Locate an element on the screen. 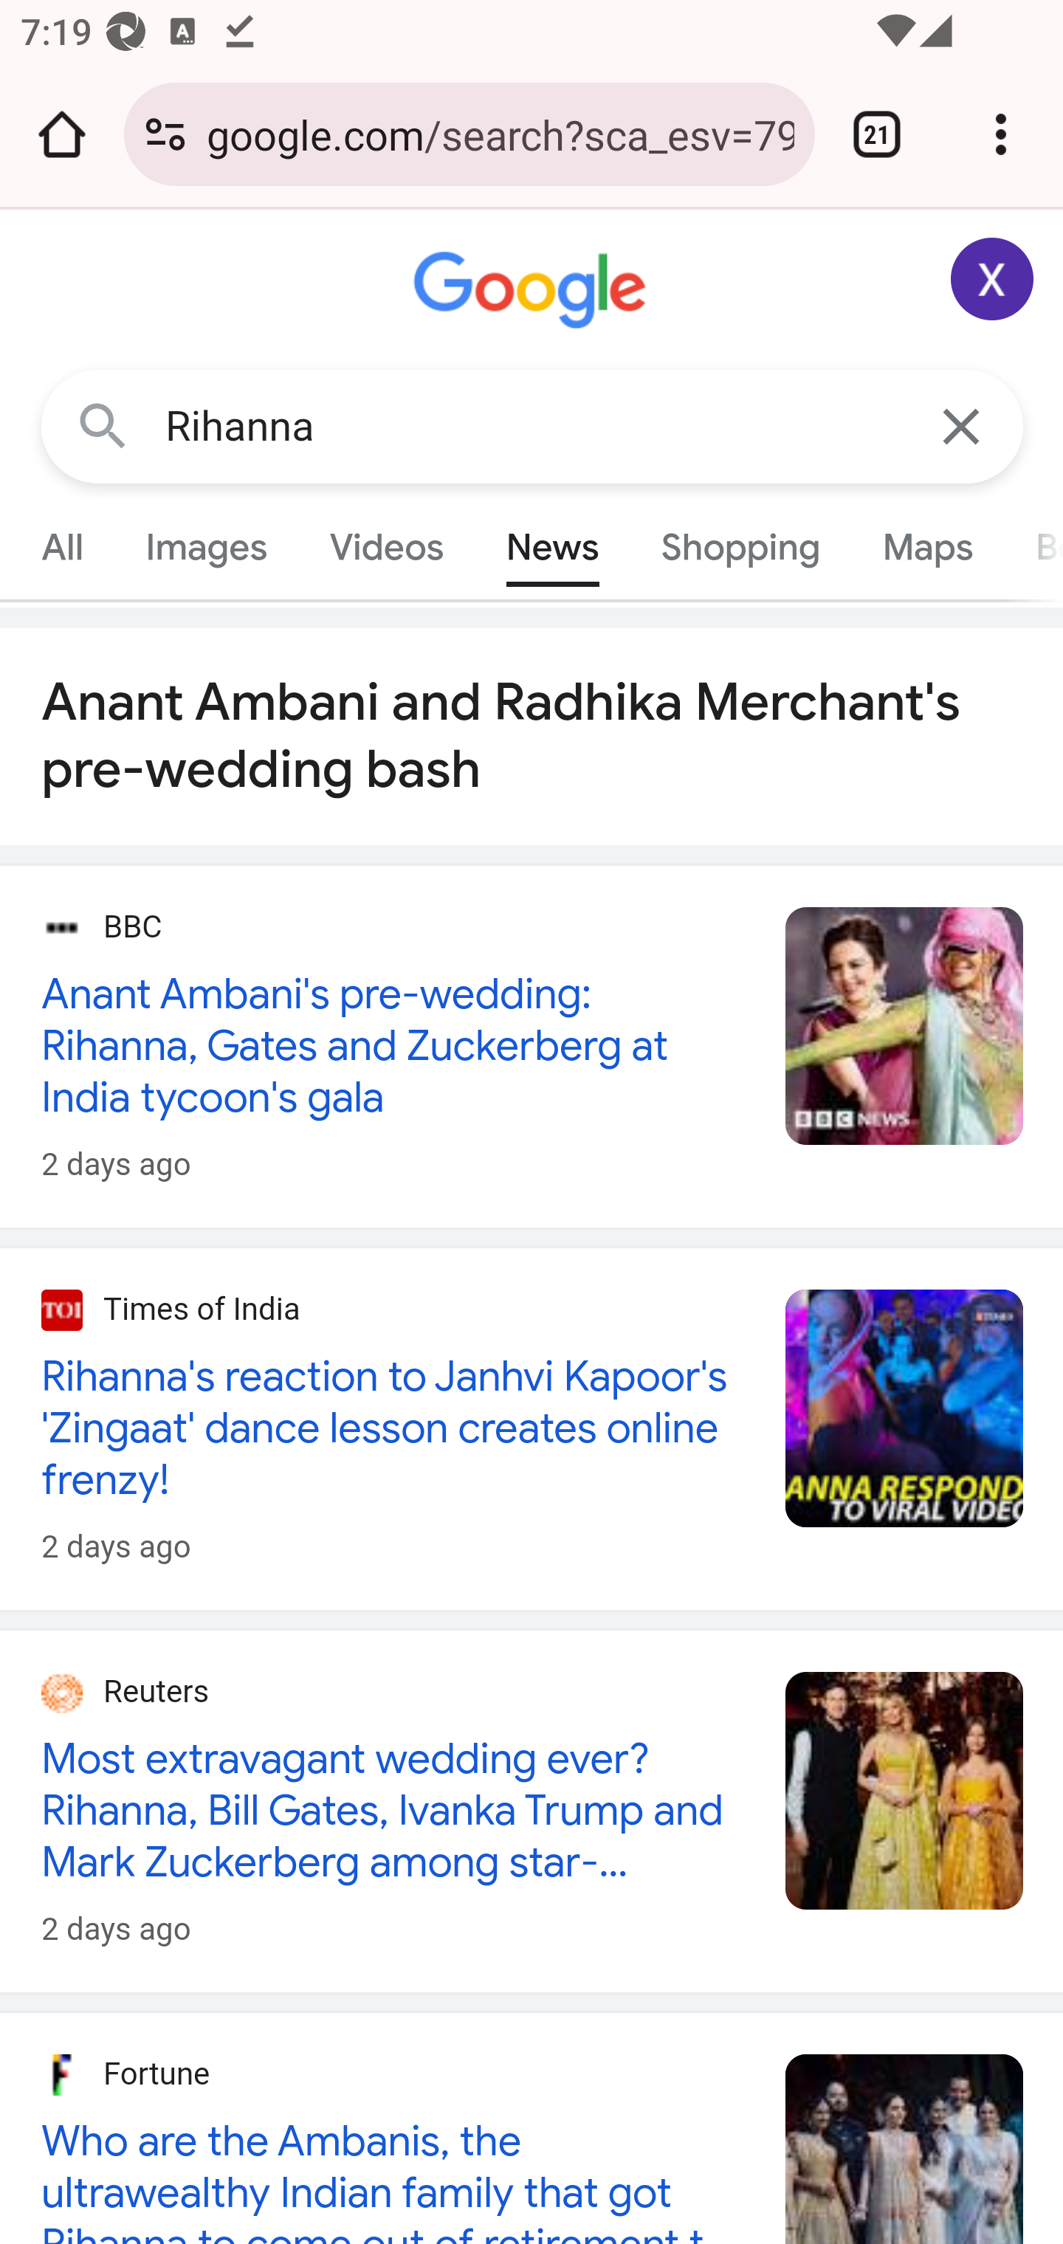  Videos is located at coordinates (387, 547).